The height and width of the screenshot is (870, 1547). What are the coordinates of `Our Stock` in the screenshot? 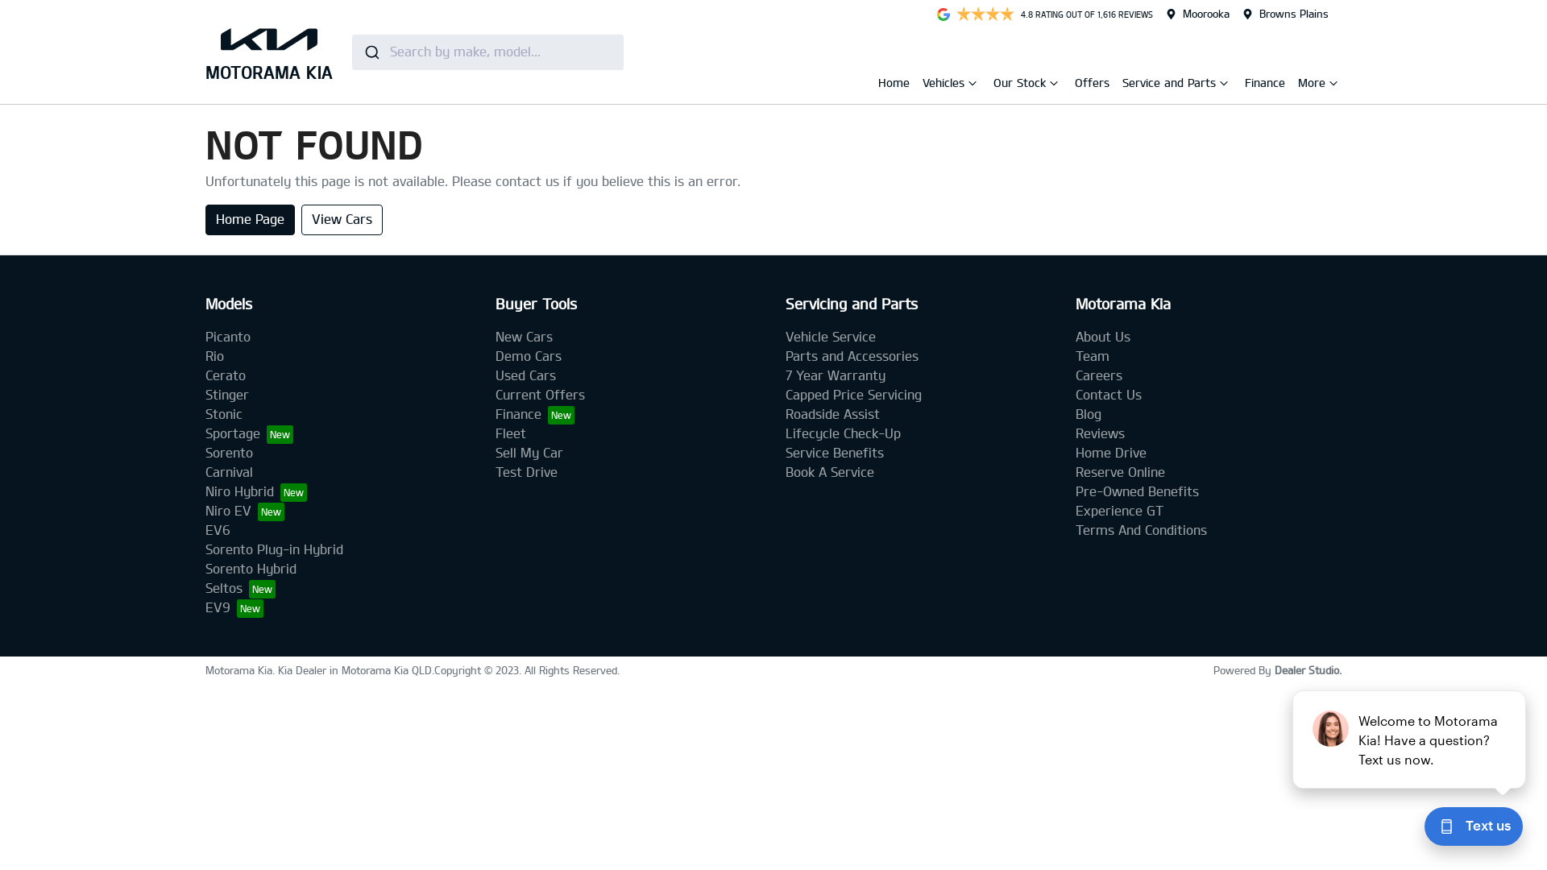 It's located at (1022, 85).